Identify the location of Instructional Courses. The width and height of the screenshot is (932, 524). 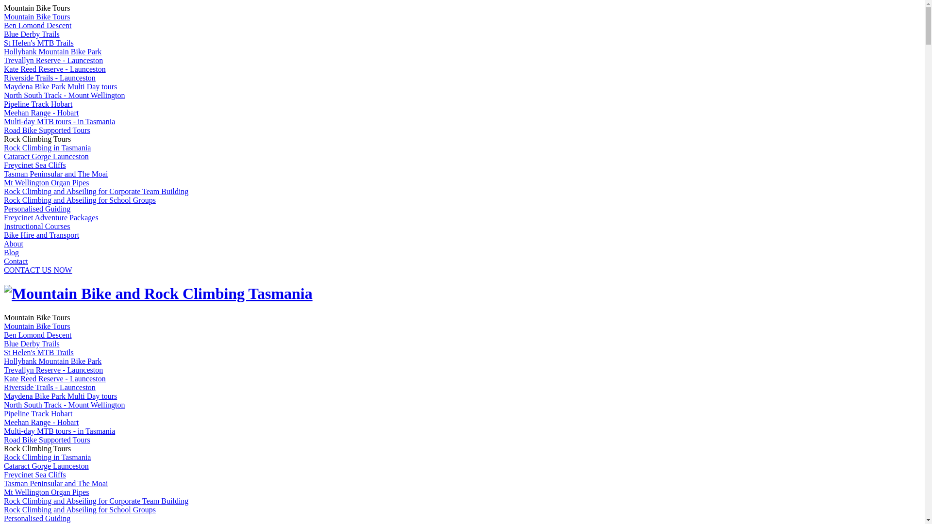
(37, 226).